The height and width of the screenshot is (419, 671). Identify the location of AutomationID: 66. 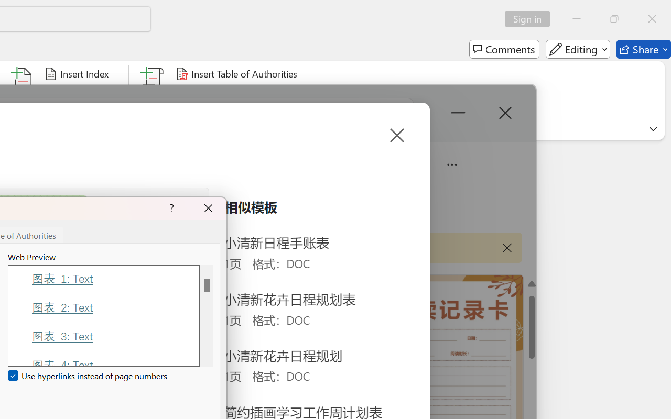
(207, 315).